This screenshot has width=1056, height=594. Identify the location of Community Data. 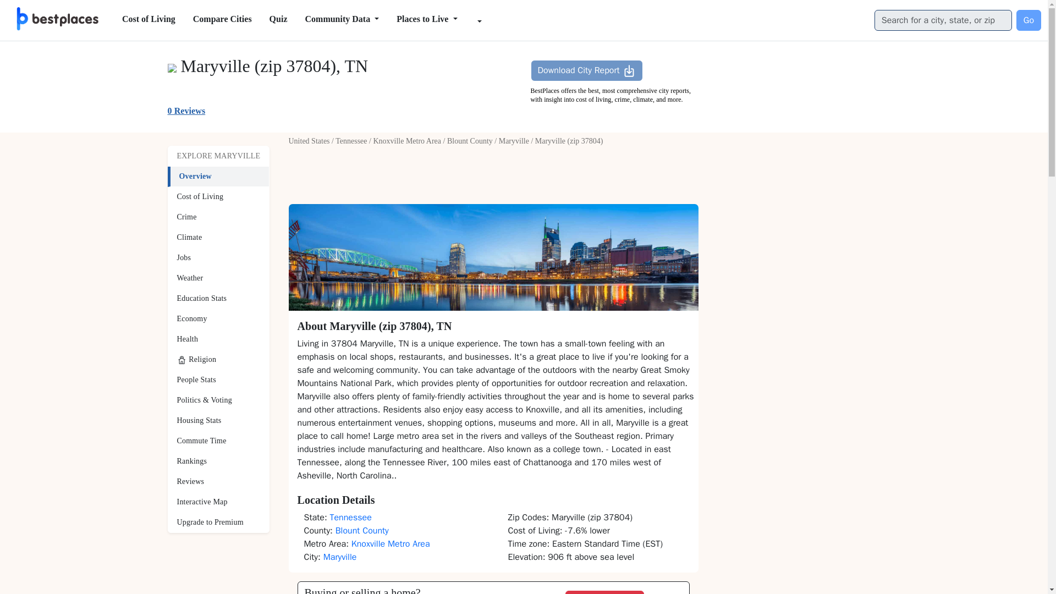
(341, 19).